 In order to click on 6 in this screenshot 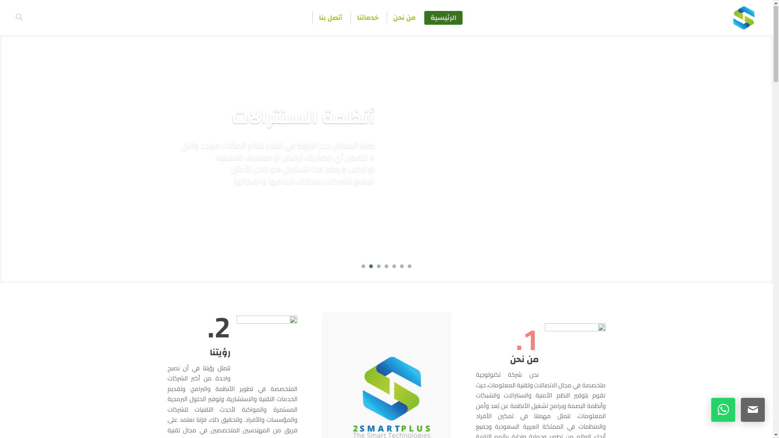, I will do `click(371, 267)`.